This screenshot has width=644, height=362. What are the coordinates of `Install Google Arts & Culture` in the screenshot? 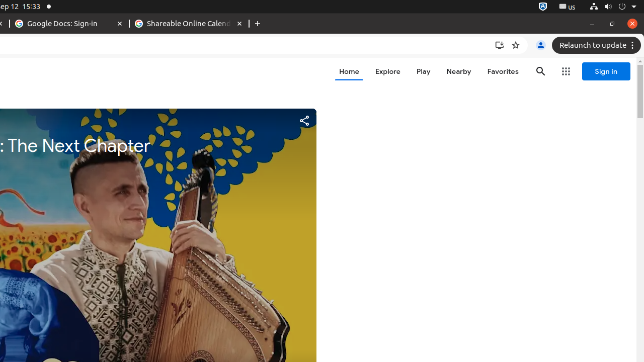 It's located at (500, 45).